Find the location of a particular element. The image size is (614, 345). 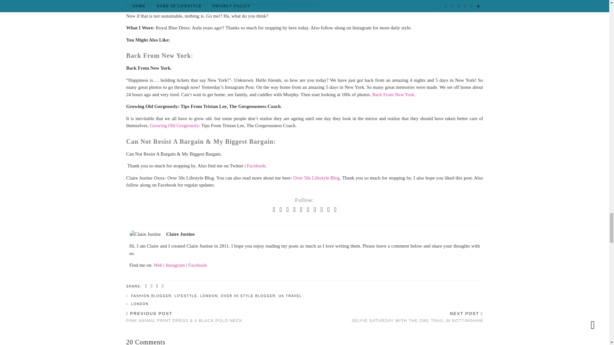

Instagram is located at coordinates (175, 265).